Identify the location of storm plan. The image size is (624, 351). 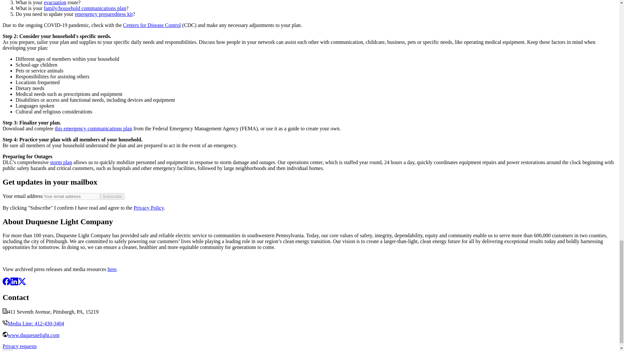
(61, 162).